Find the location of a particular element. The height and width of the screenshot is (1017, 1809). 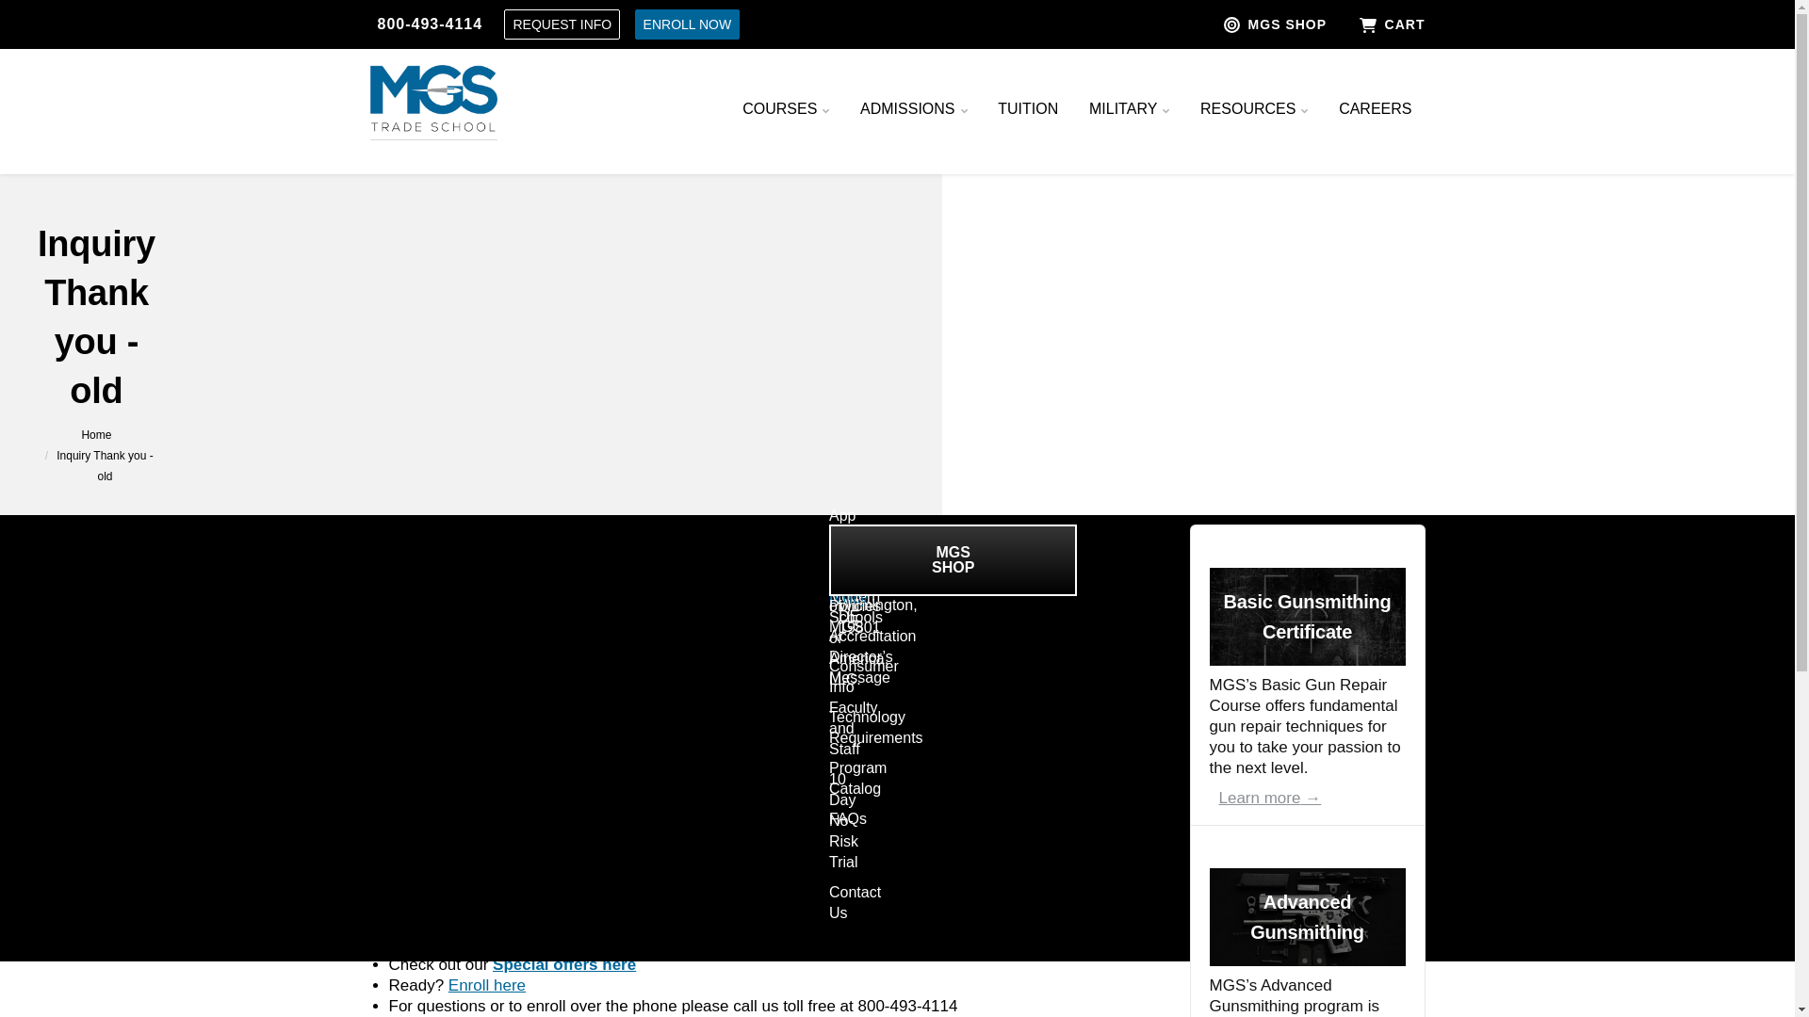

800-493-4114 is located at coordinates (430, 24).